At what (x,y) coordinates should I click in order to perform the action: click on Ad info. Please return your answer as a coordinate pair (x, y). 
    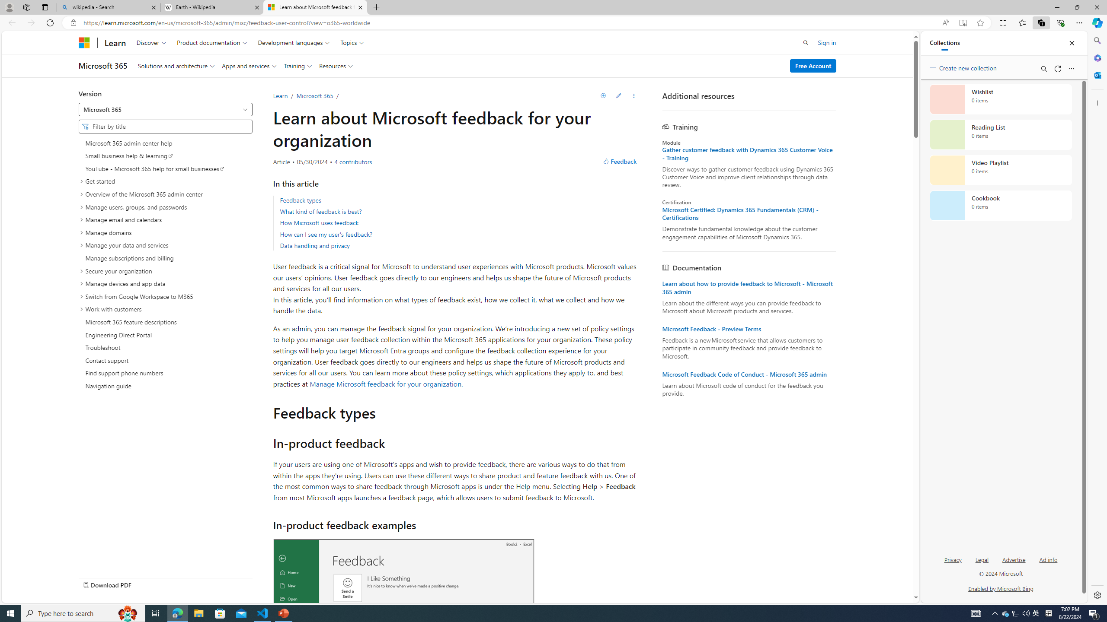
    Looking at the image, I should click on (1048, 559).